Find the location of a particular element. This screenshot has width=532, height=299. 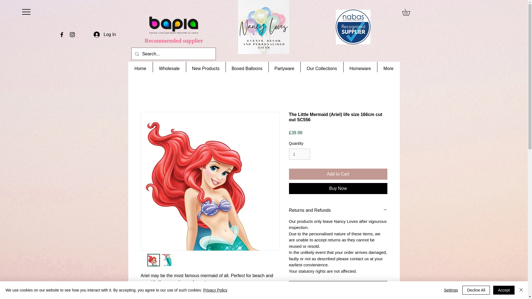

Home is located at coordinates (140, 69).